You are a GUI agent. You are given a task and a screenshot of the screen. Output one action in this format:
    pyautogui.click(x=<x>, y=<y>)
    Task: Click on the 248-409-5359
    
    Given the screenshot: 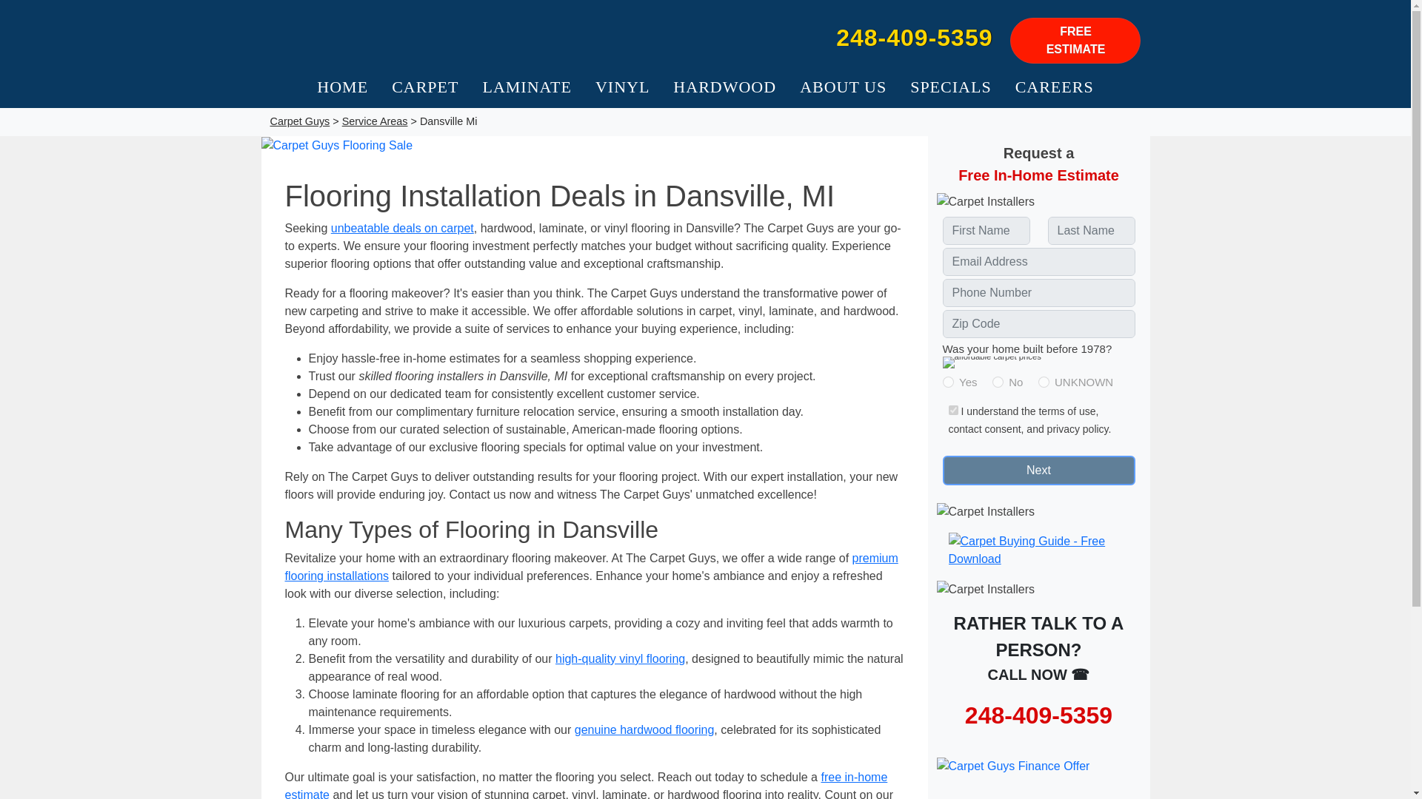 What is the action you would take?
    pyautogui.click(x=914, y=38)
    